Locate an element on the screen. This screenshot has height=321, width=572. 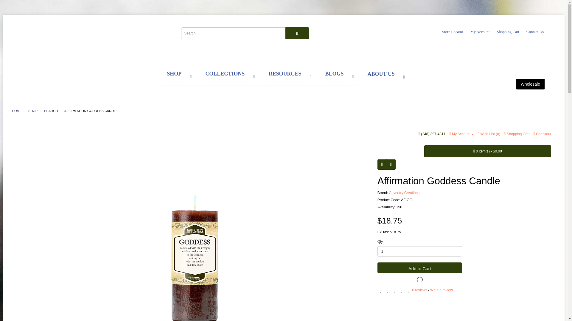
Checkout is located at coordinates (542, 134).